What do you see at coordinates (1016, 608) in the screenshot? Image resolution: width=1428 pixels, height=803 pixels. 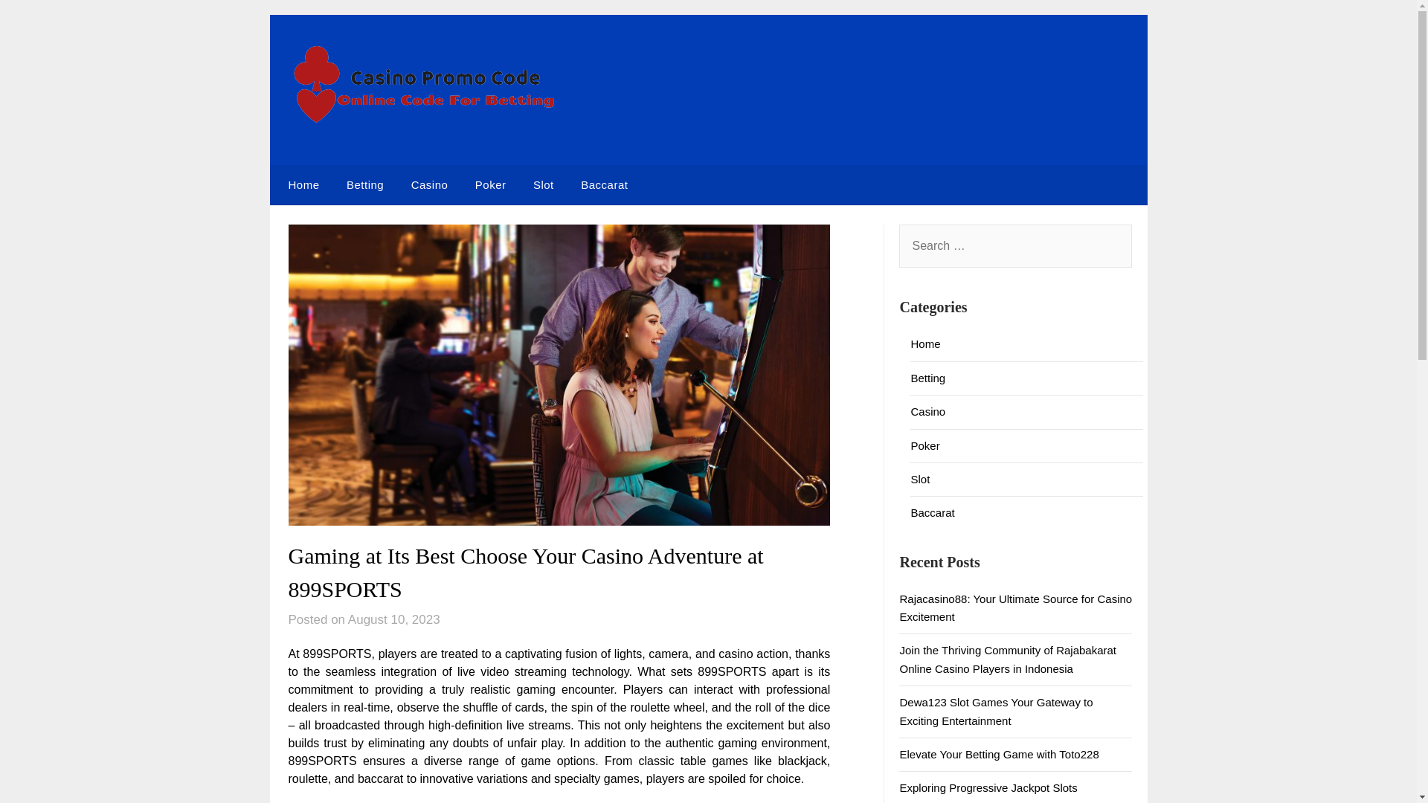 I see `Rajacasino88: Your Ultimate Source for Casino Excitement` at bounding box center [1016, 608].